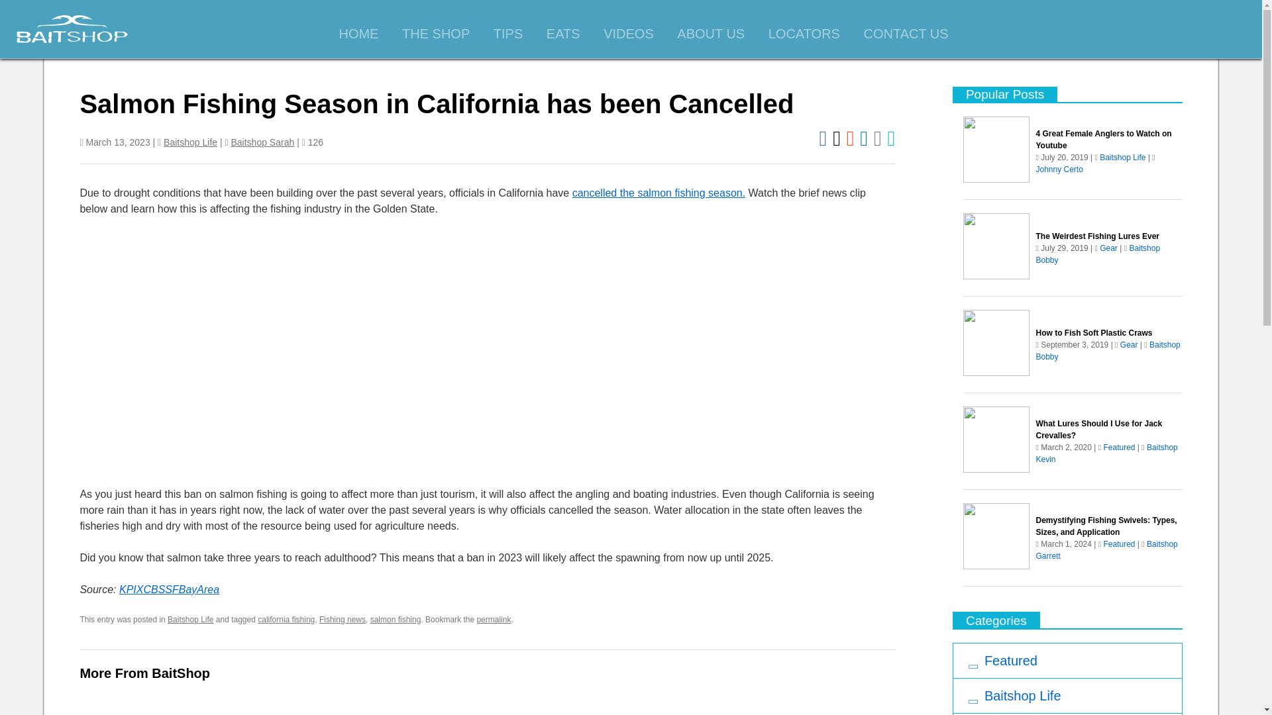  What do you see at coordinates (493, 619) in the screenshot?
I see `permalink` at bounding box center [493, 619].